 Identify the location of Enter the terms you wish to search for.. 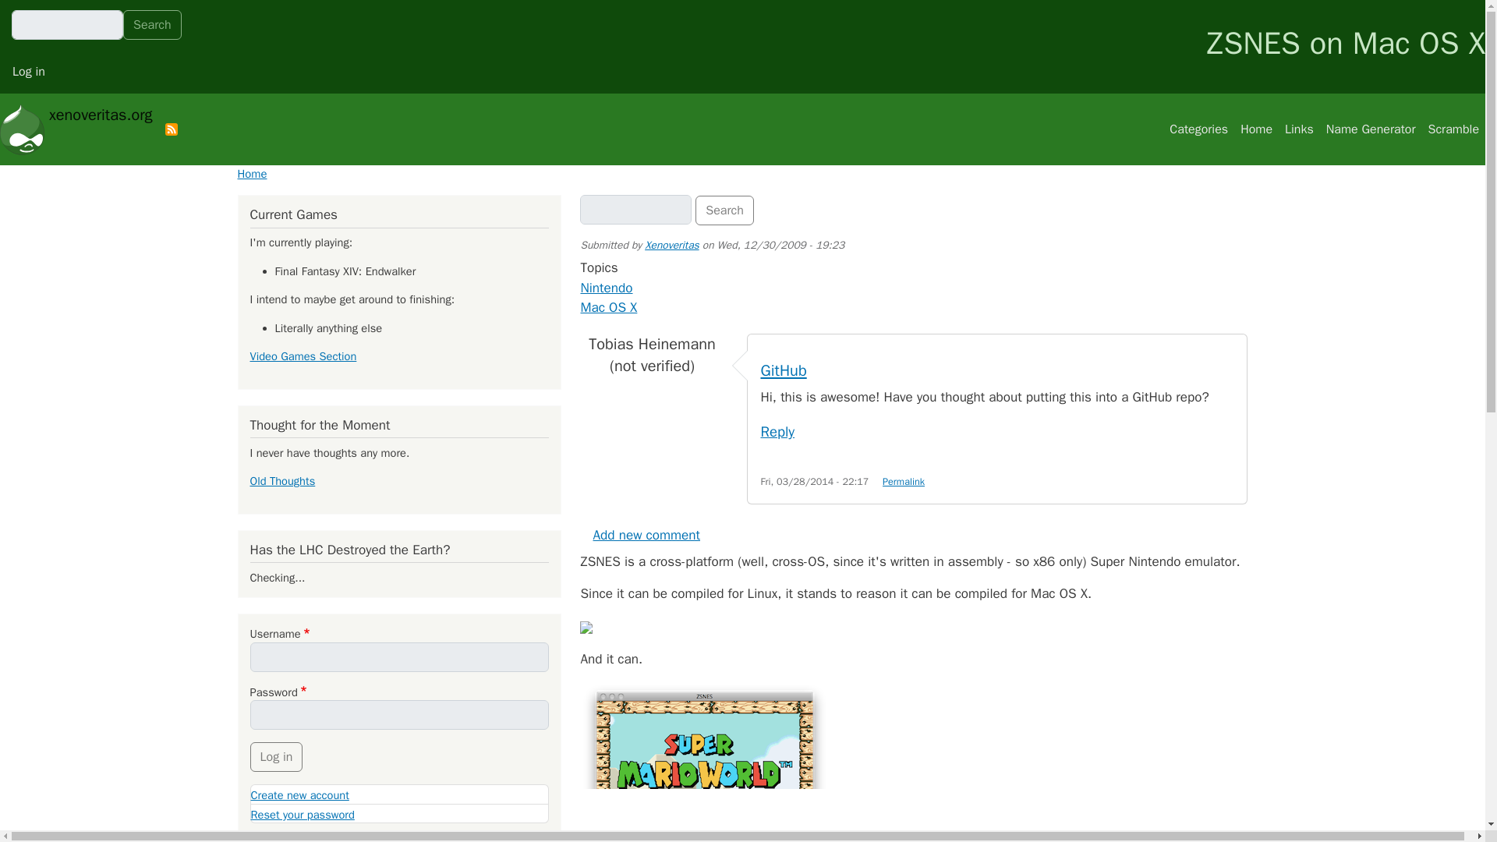
(636, 209).